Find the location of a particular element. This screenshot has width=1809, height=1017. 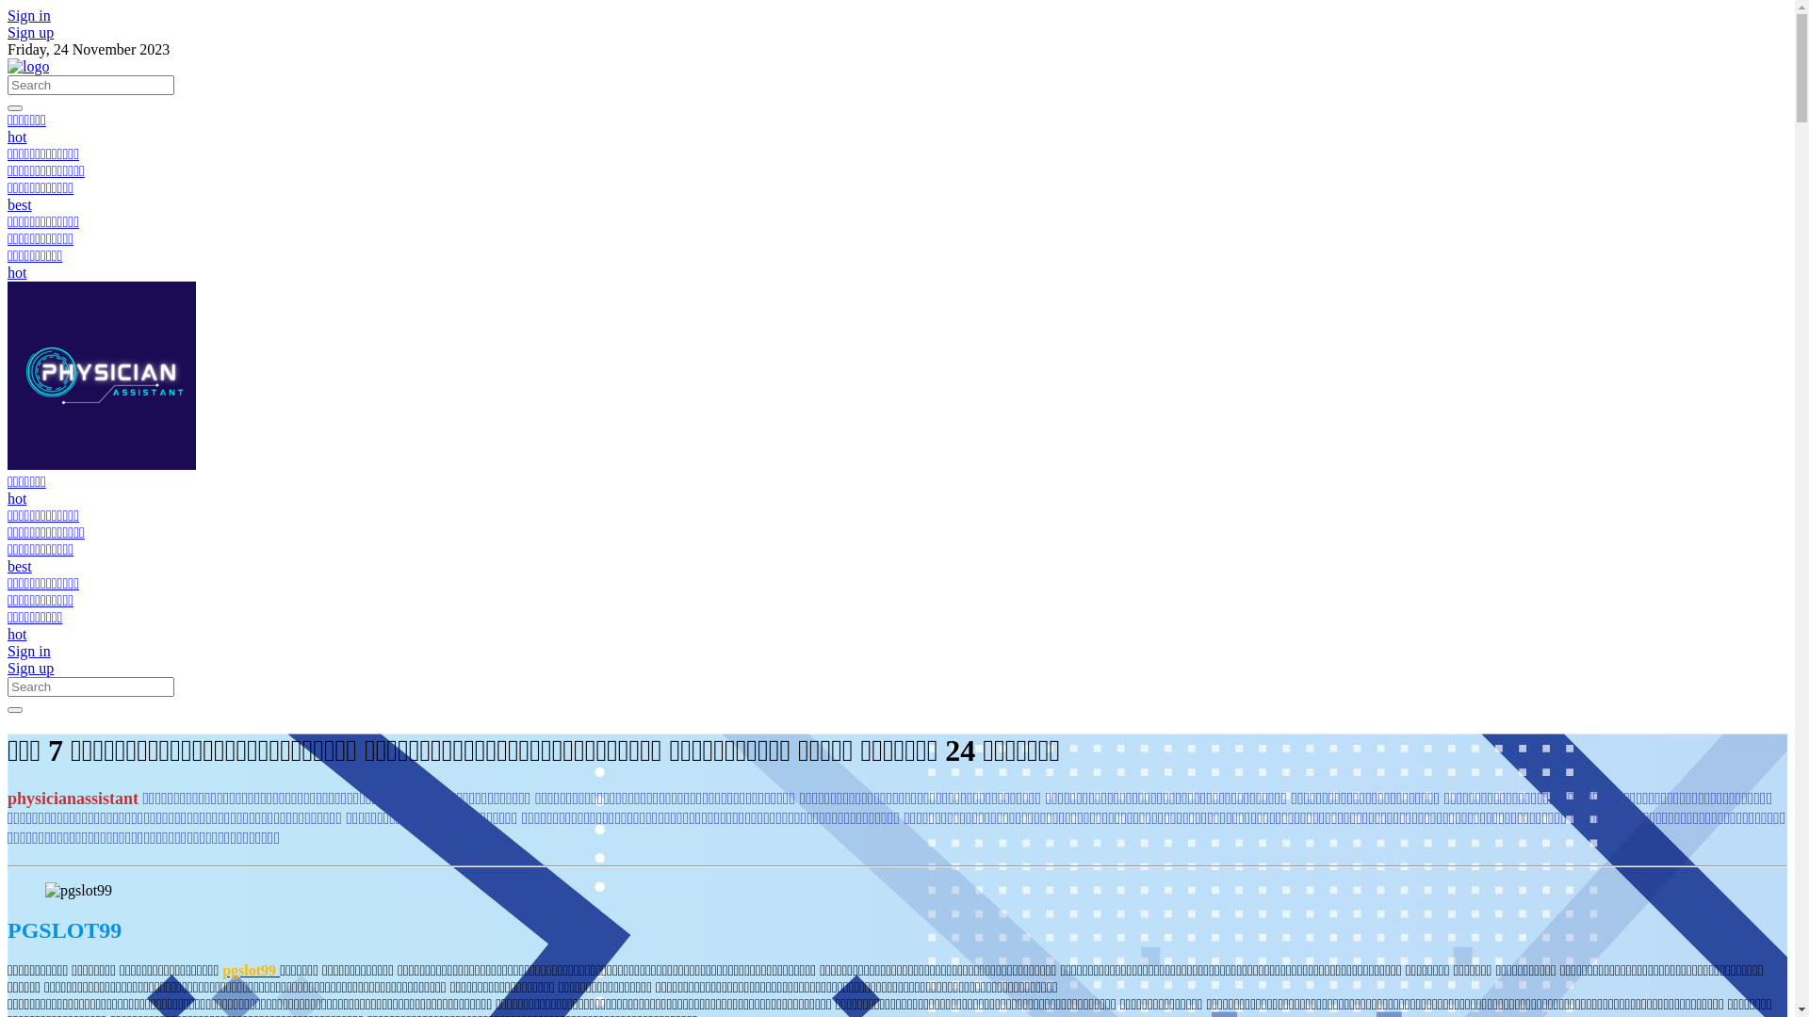

Sign in is located at coordinates (29, 652).